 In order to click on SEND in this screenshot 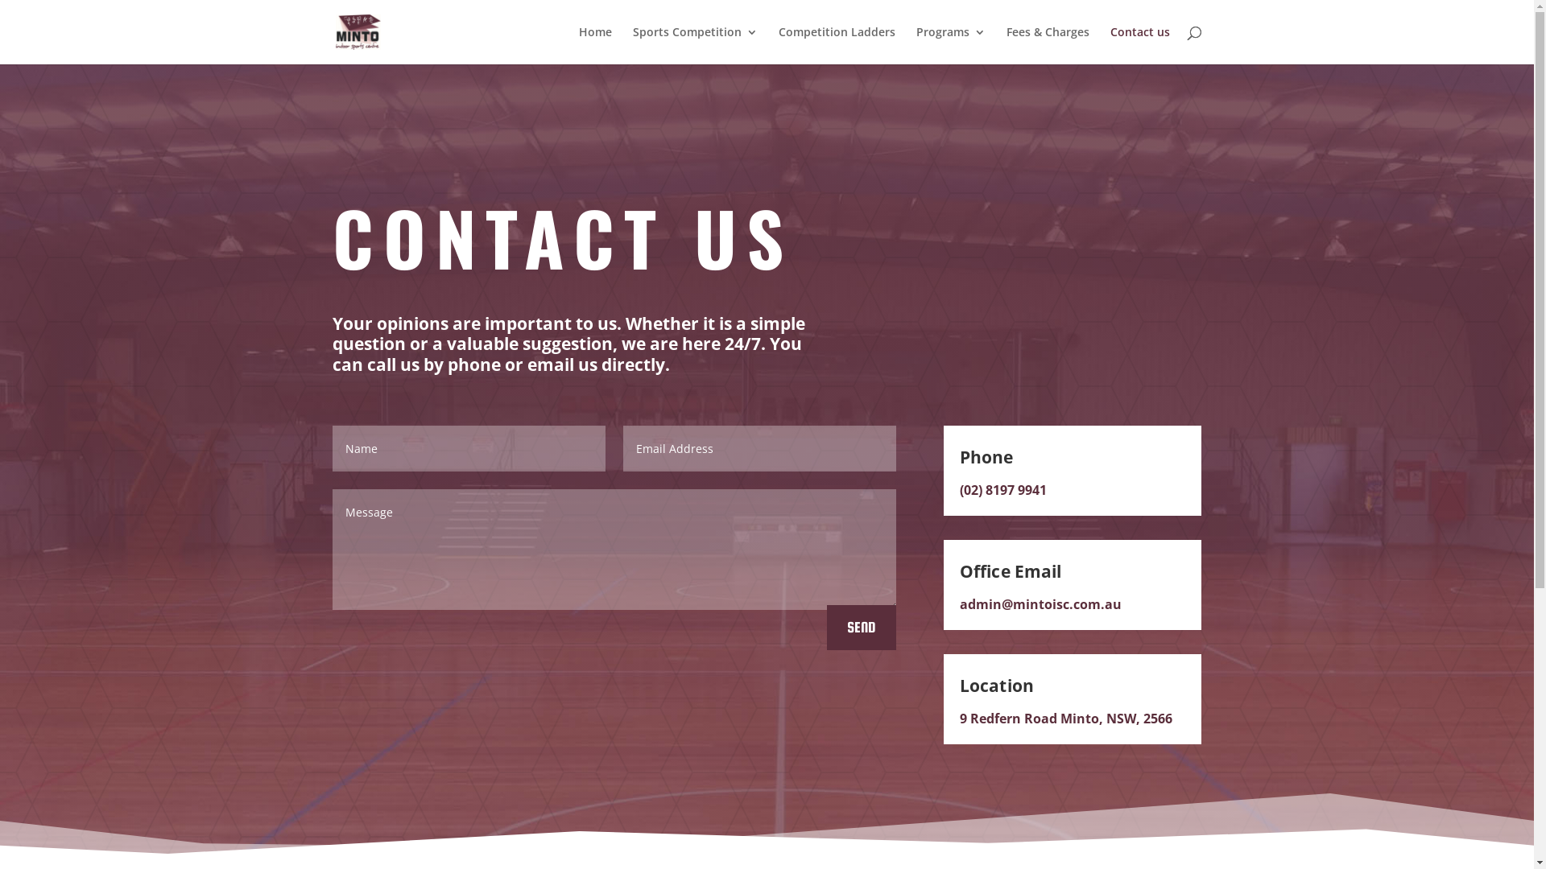, I will do `click(862, 628)`.